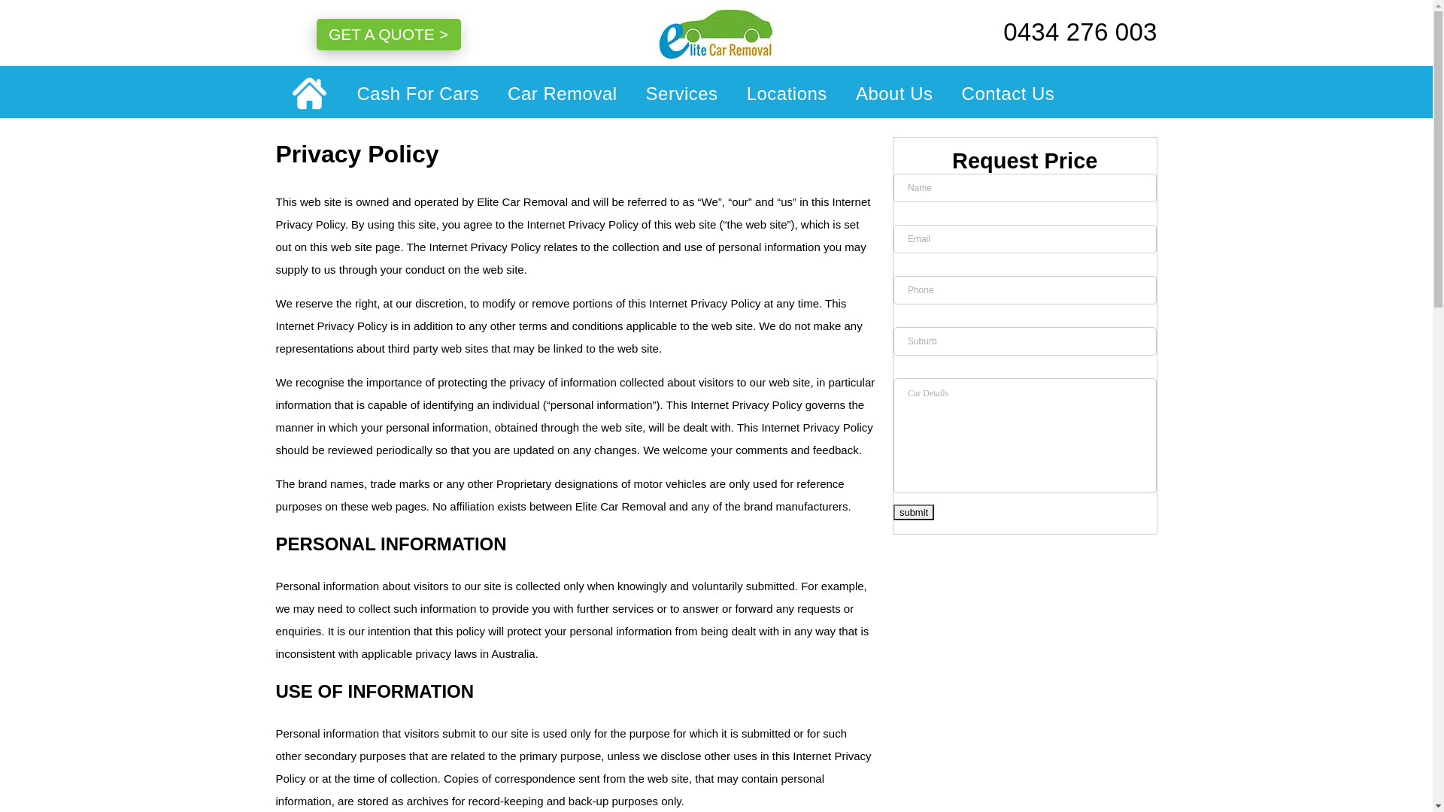 The image size is (1444, 812). Describe the element at coordinates (308, 94) in the screenshot. I see `Home` at that location.